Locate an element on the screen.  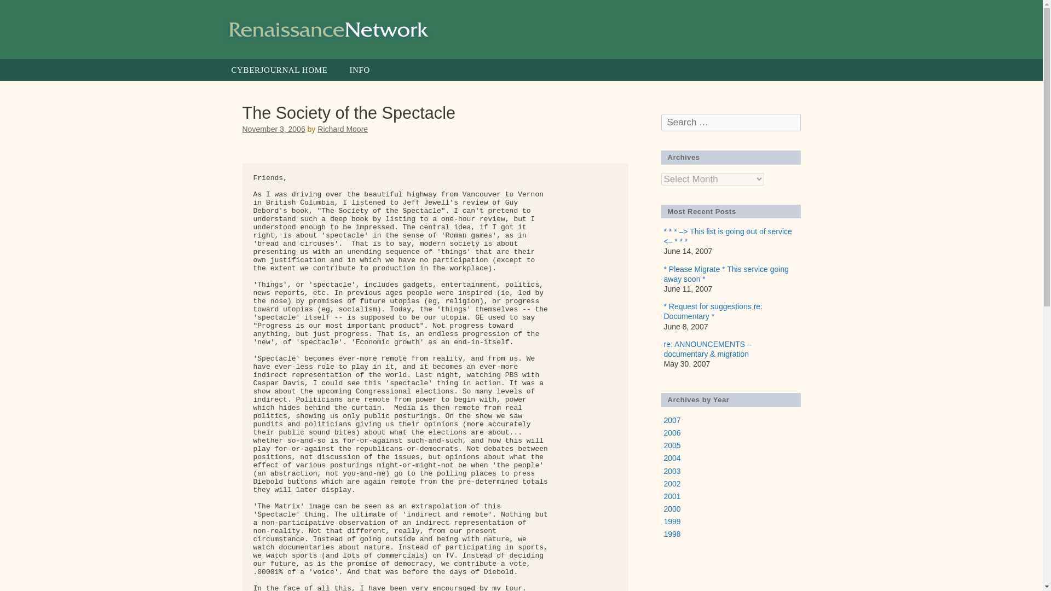
2002 is located at coordinates (671, 484).